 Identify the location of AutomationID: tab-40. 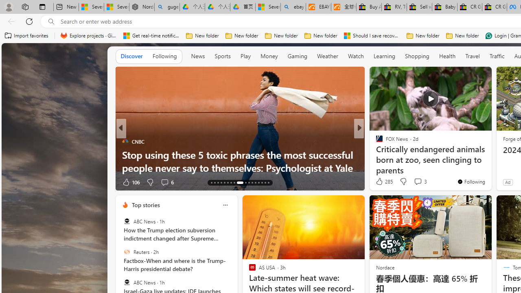
(261, 182).